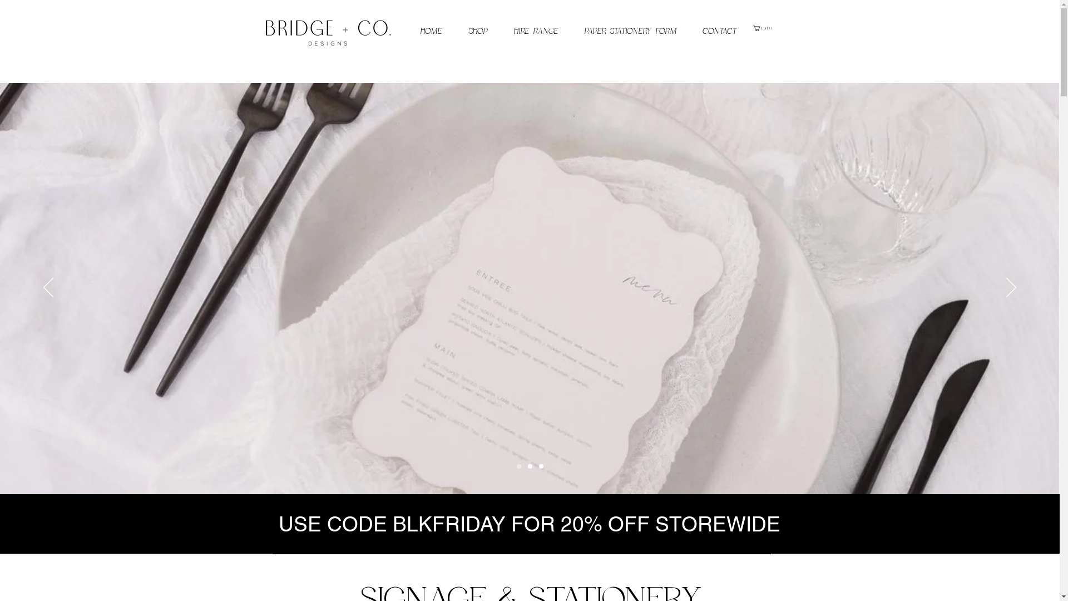 This screenshot has height=601, width=1068. Describe the element at coordinates (477, 32) in the screenshot. I see `SHOP` at that location.